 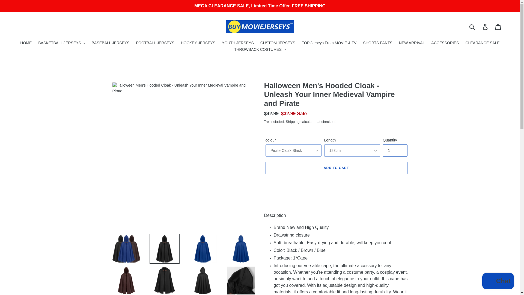 I want to click on HOME, so click(x=26, y=43).